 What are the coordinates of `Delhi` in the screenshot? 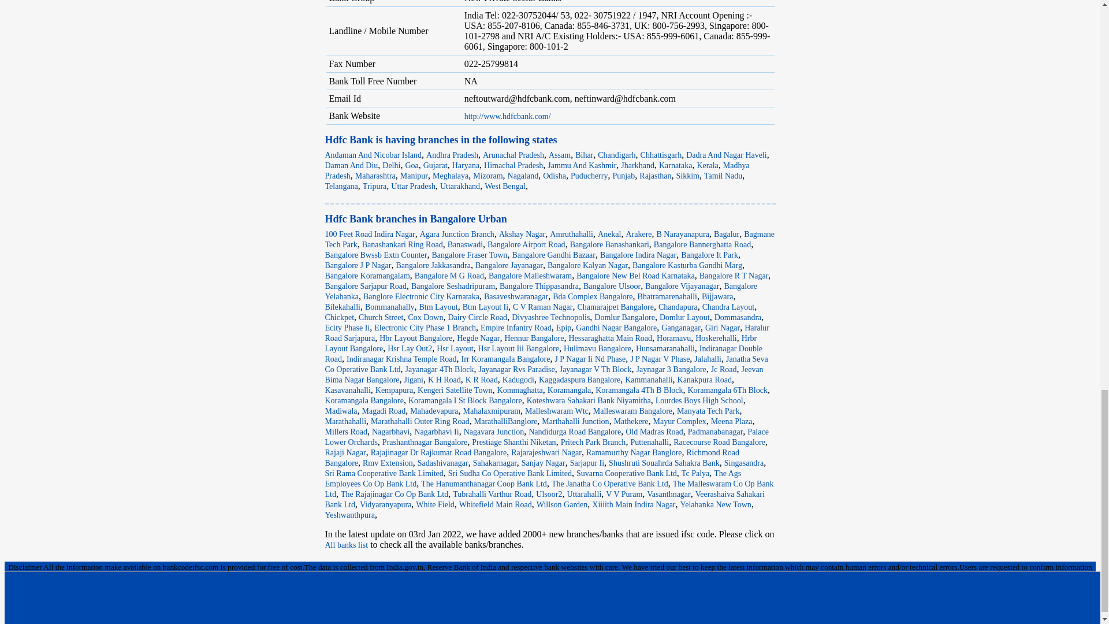 It's located at (392, 165).